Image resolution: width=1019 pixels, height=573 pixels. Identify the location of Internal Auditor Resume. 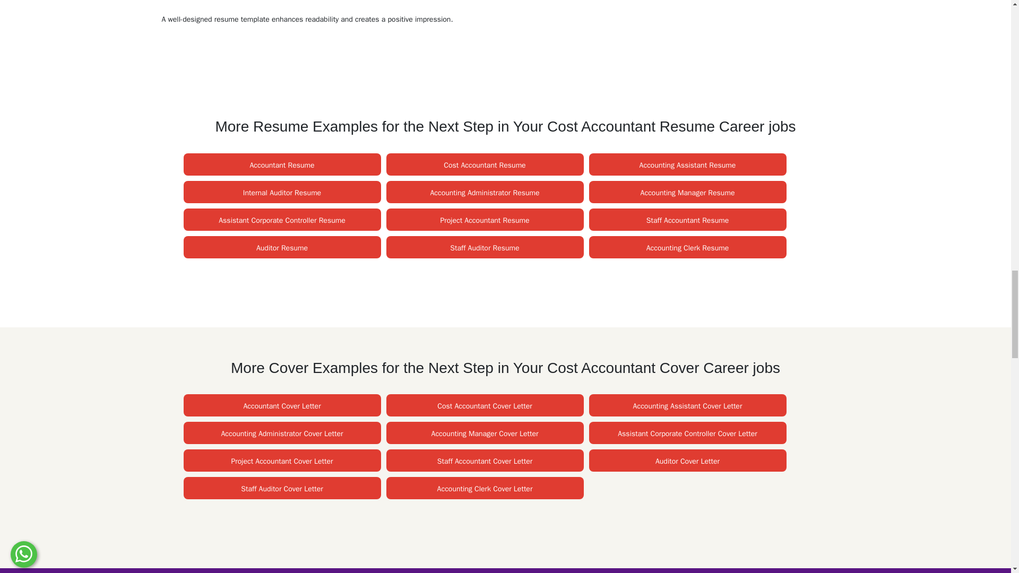
(282, 193).